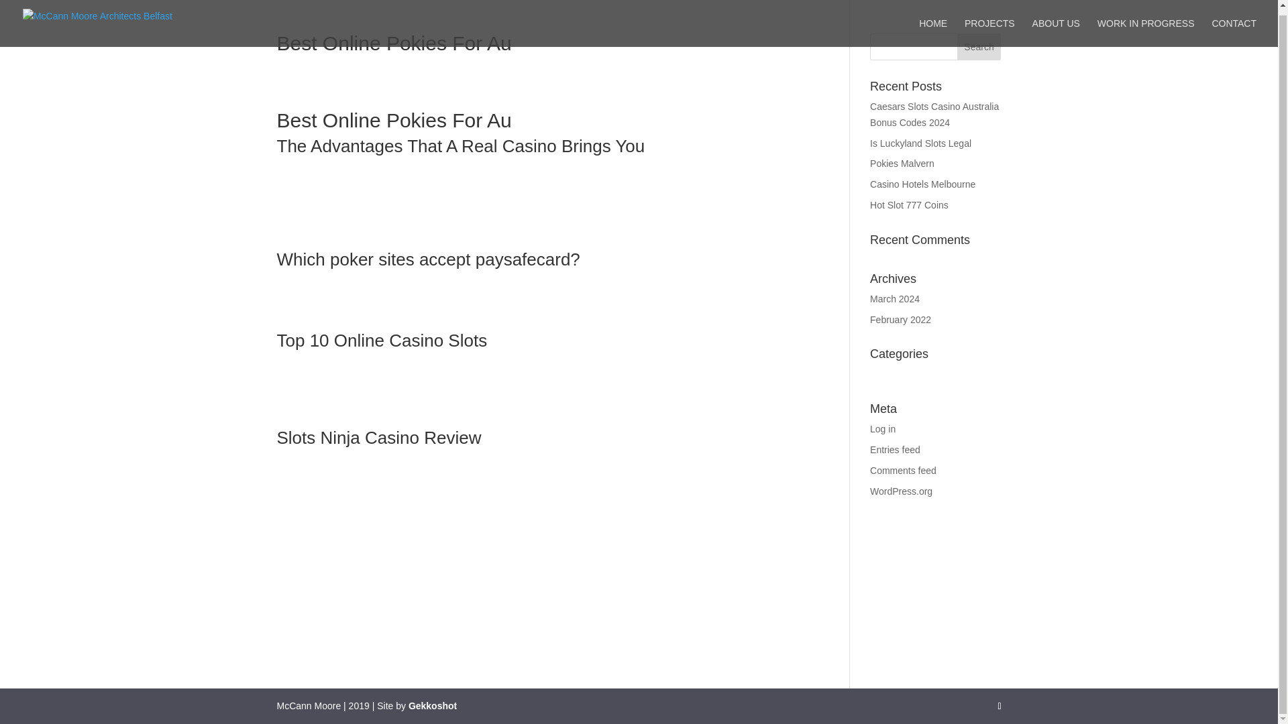 The width and height of the screenshot is (1288, 724). I want to click on WordPress.org, so click(902, 491).